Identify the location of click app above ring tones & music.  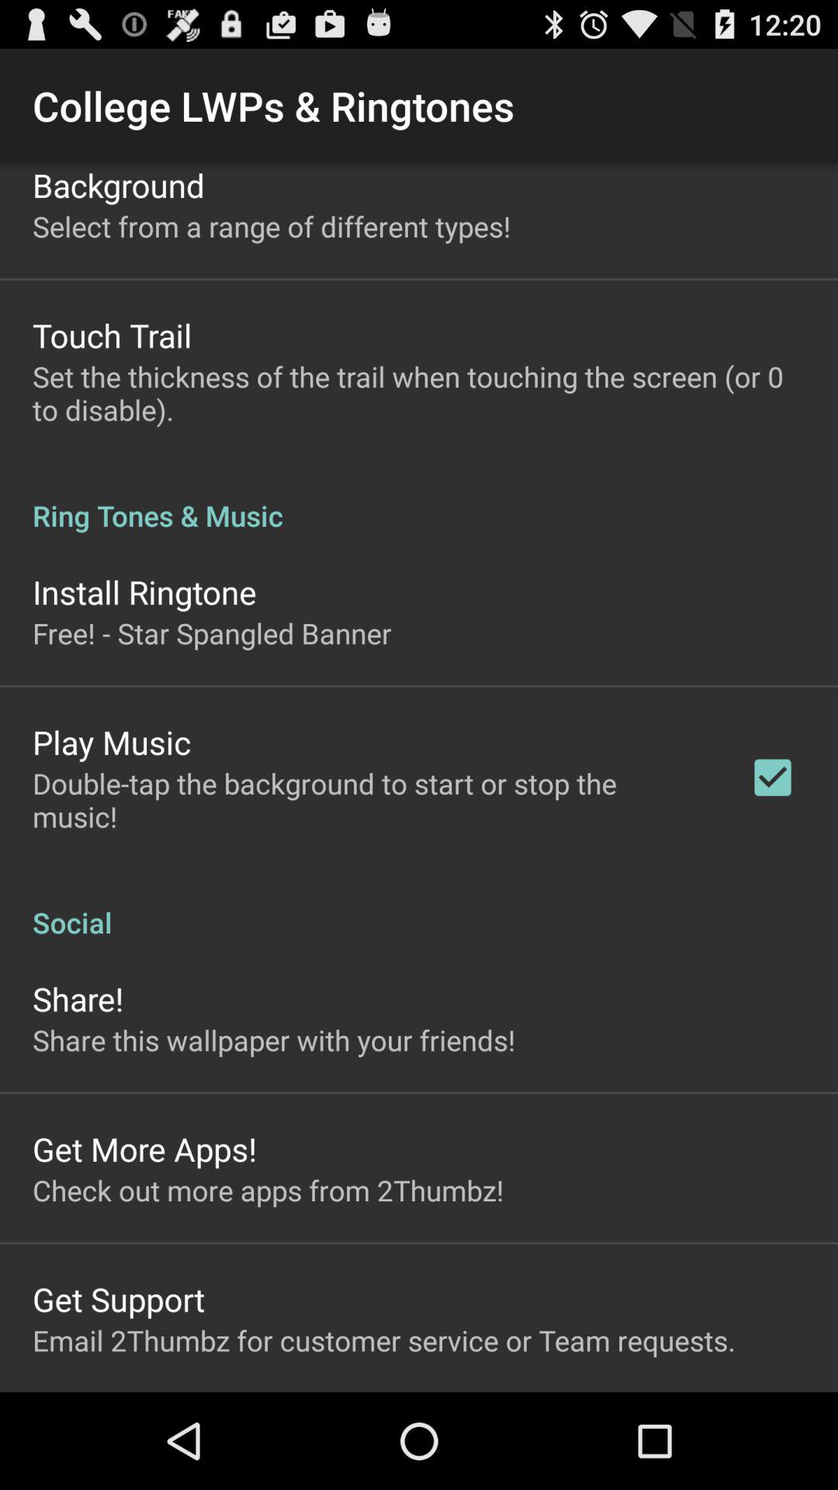
(419, 393).